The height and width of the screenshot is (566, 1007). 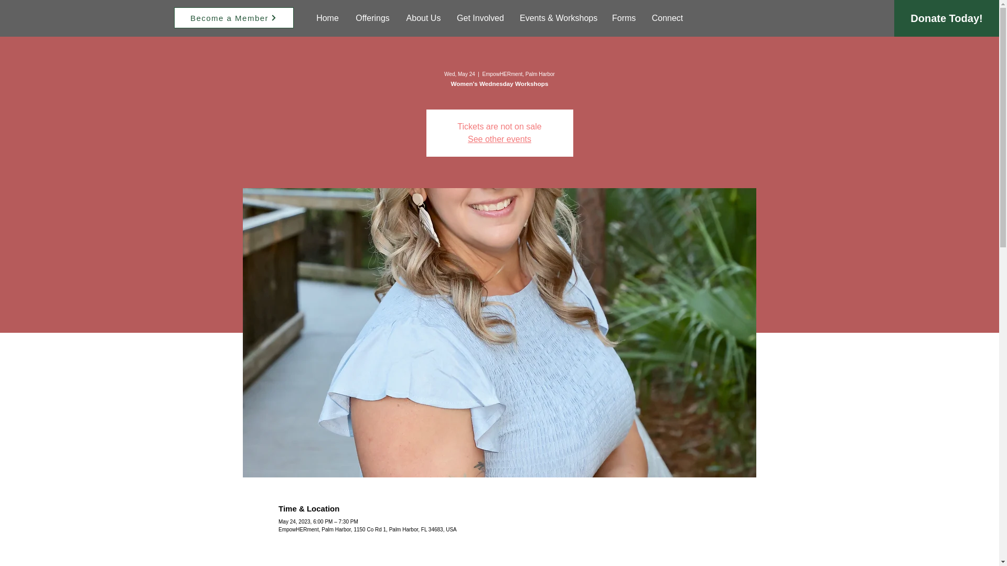 I want to click on Home, so click(x=327, y=18).